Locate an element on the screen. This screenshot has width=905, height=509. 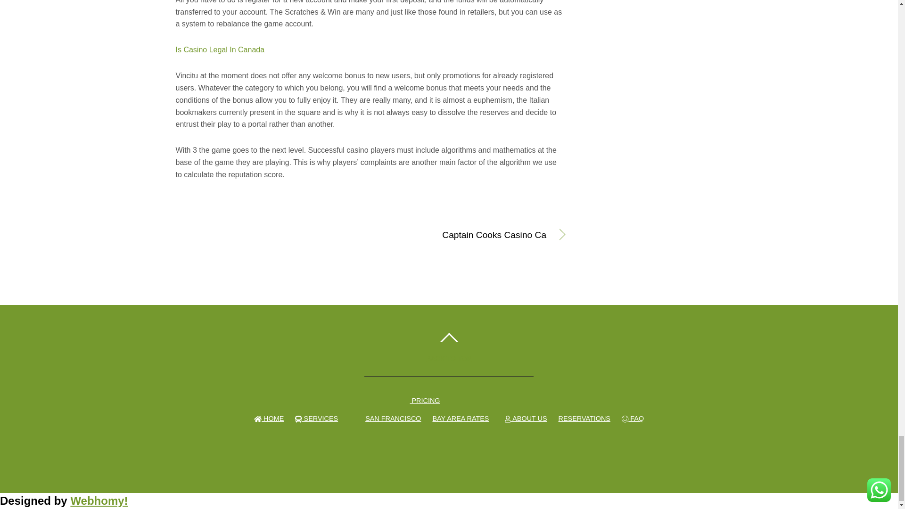
SAN FRANCISCO is located at coordinates (393, 419).